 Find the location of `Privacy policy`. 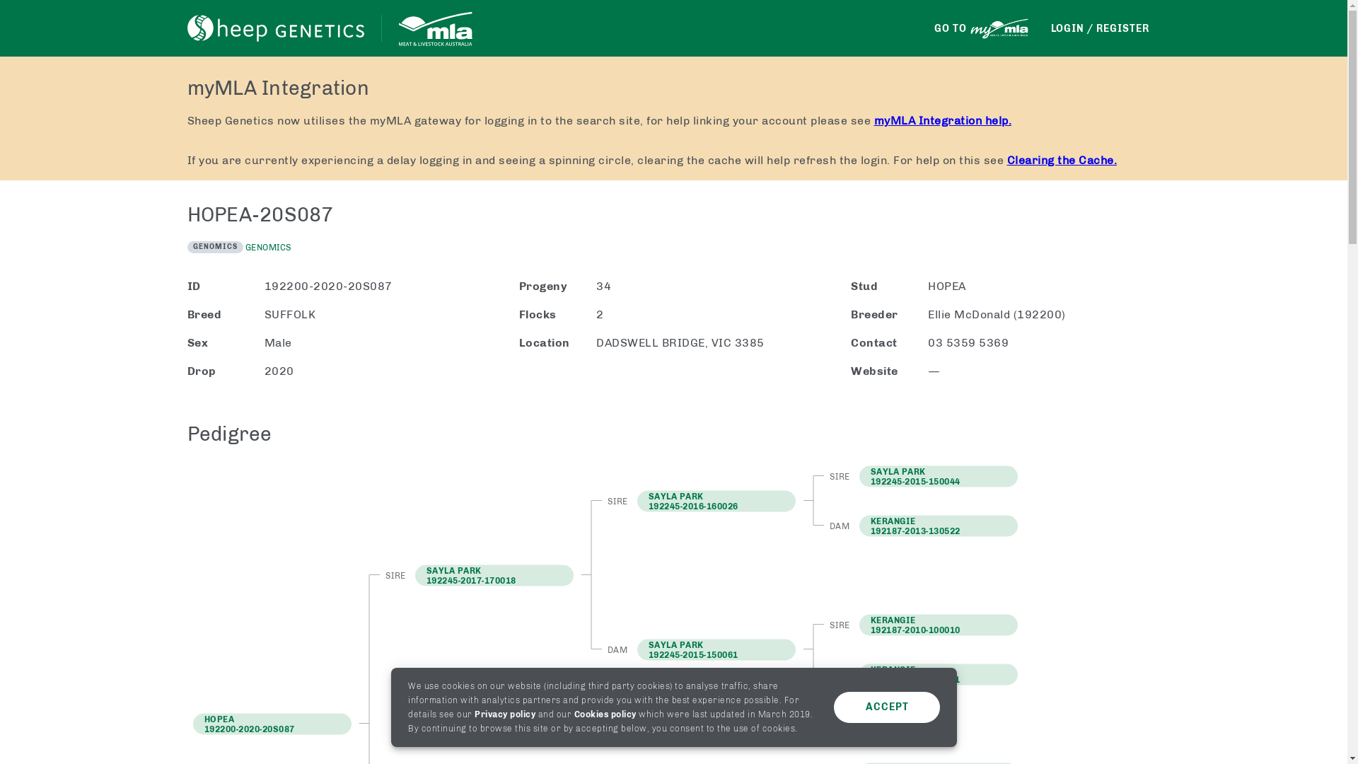

Privacy policy is located at coordinates (504, 714).